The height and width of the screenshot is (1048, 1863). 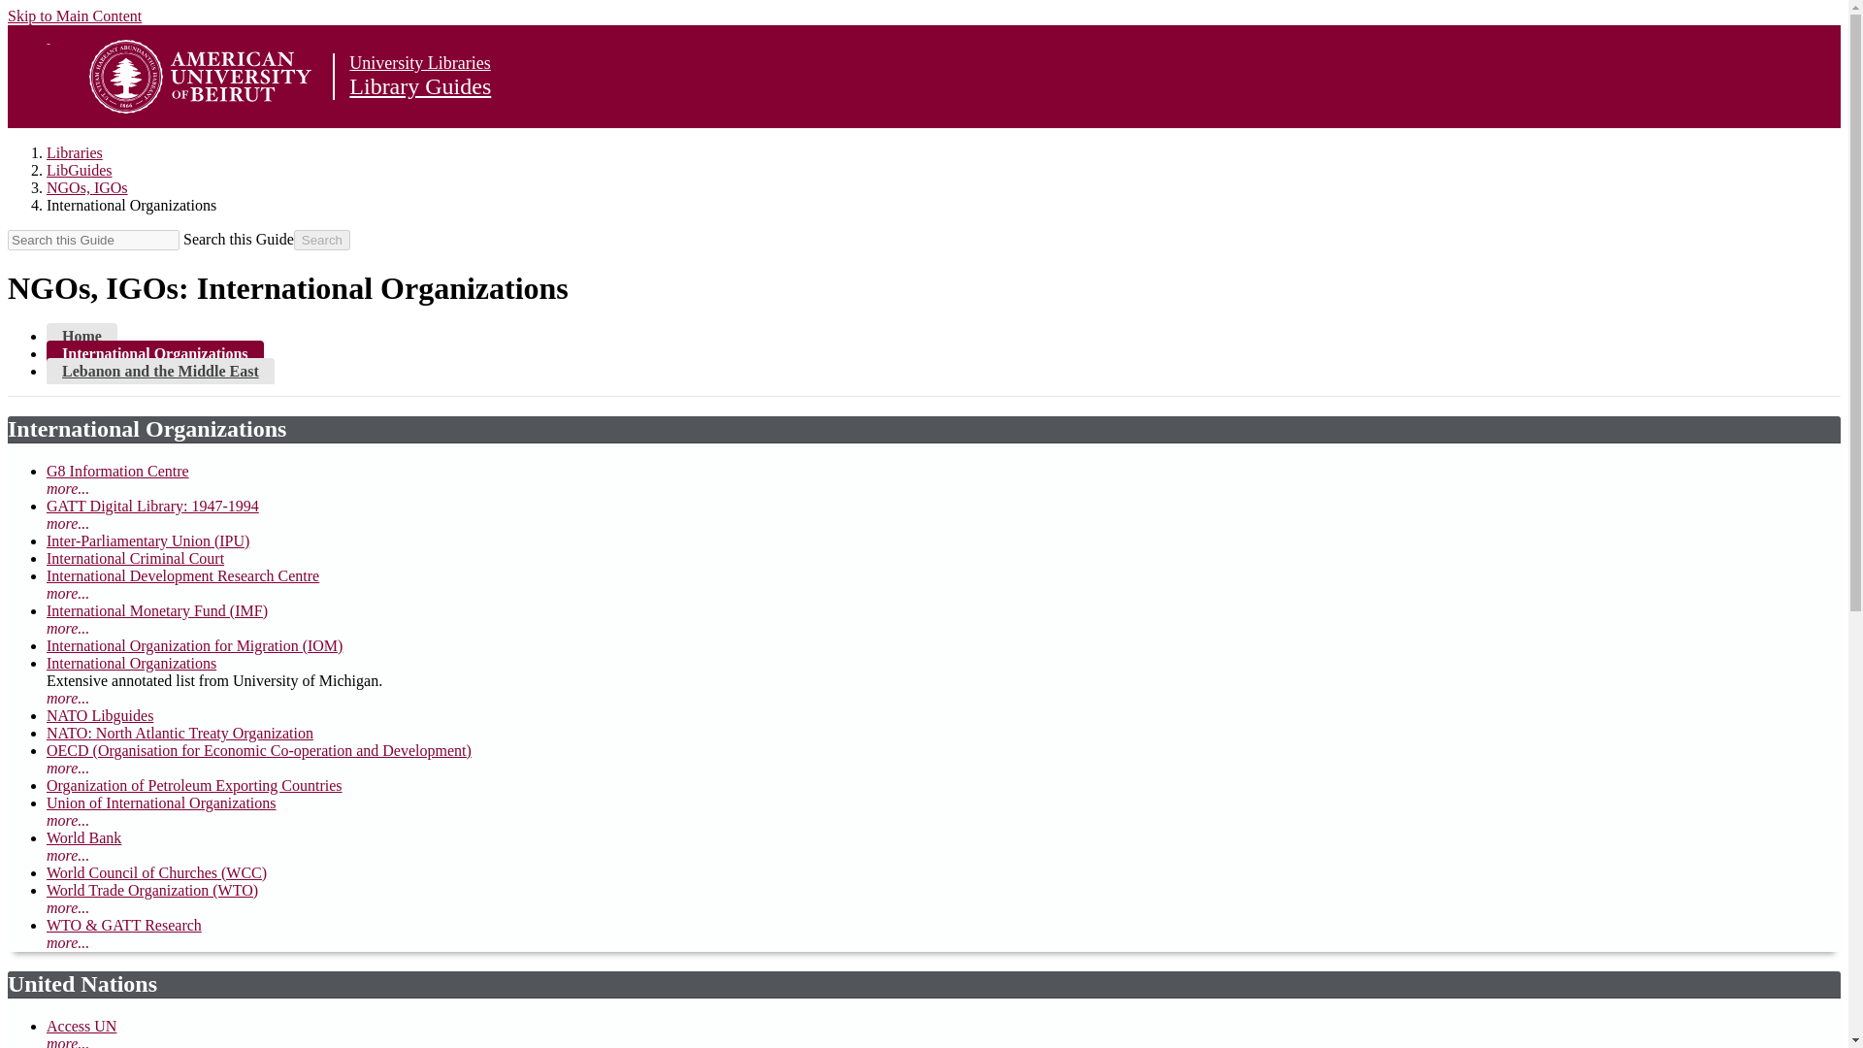 What do you see at coordinates (74, 153) in the screenshot?
I see `Libraries` at bounding box center [74, 153].